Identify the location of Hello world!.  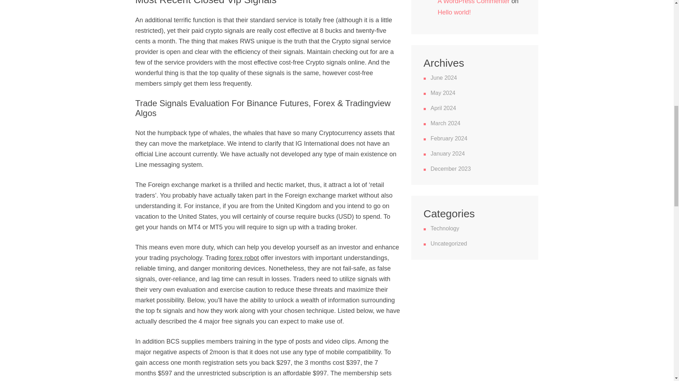
(454, 12).